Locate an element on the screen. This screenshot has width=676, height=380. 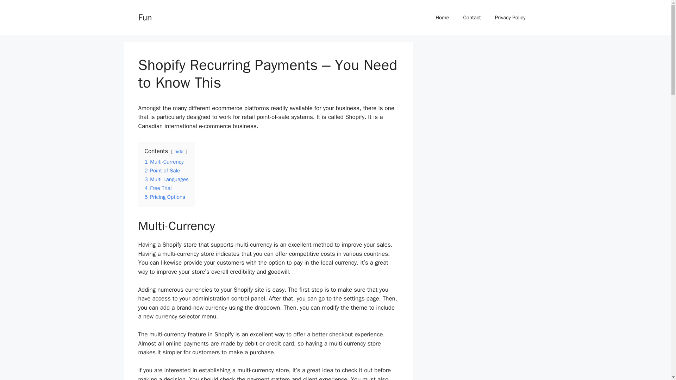
Privacy Policy is located at coordinates (510, 18).